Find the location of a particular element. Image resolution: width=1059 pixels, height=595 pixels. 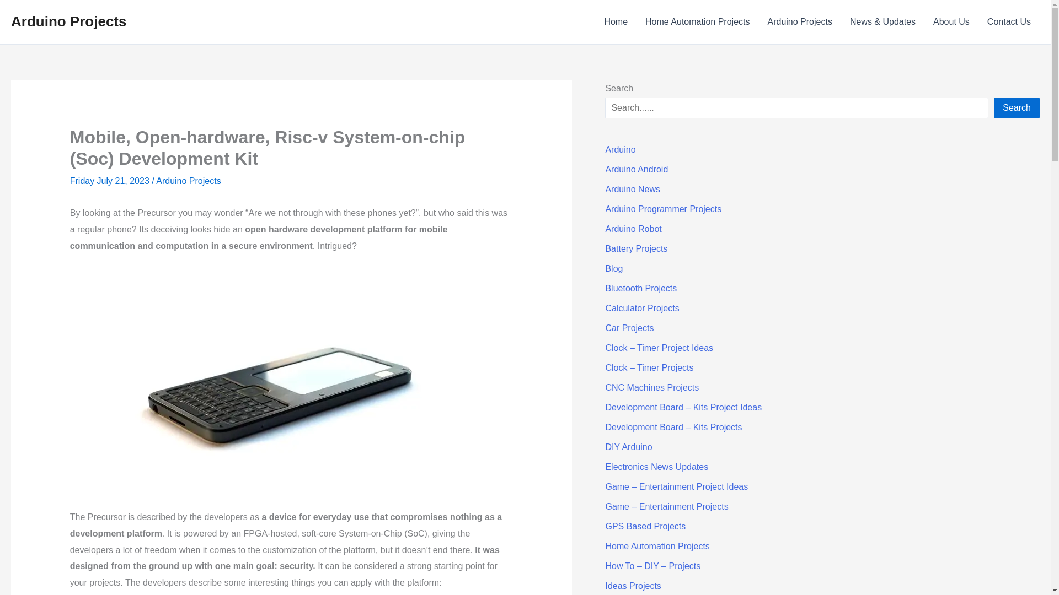

Arduino Robot is located at coordinates (633, 229).